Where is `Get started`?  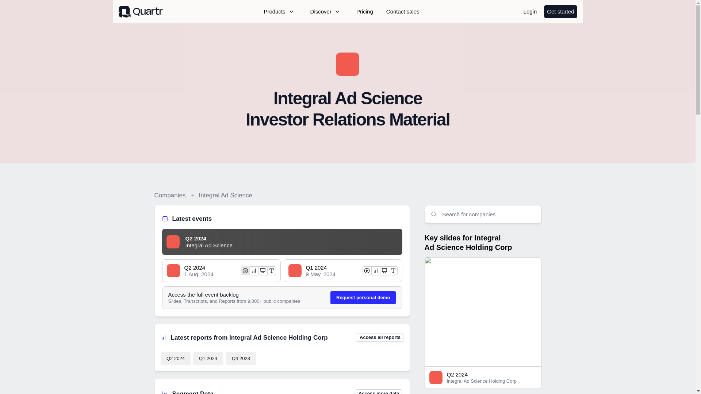
Get started is located at coordinates (560, 12).